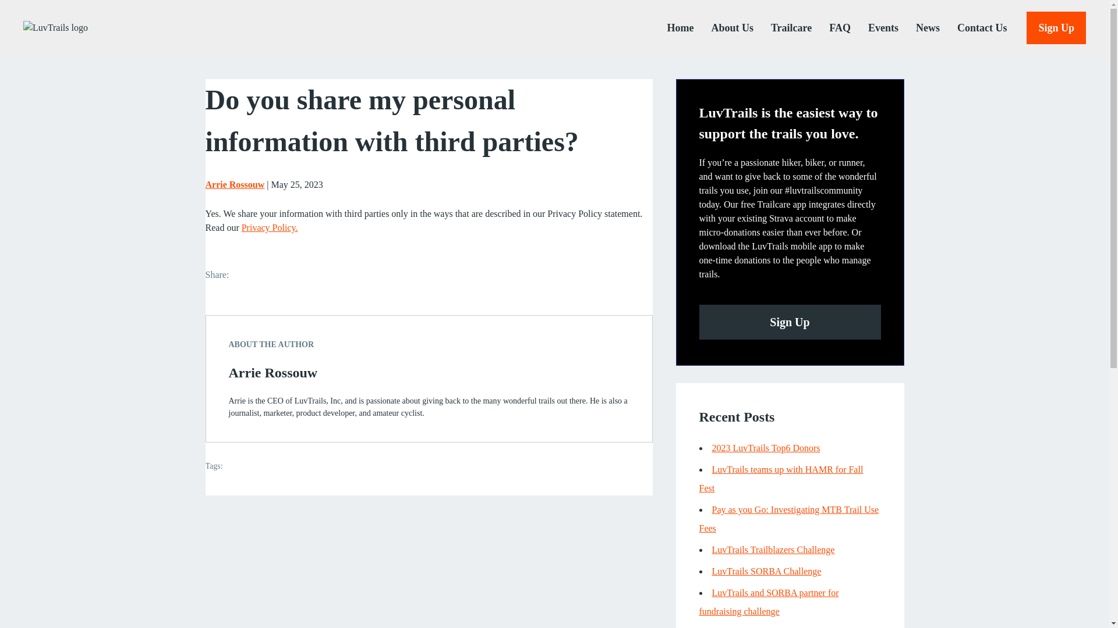 The width and height of the screenshot is (1118, 628). I want to click on 2023 LuvTrails Top6 Donors, so click(765, 448).